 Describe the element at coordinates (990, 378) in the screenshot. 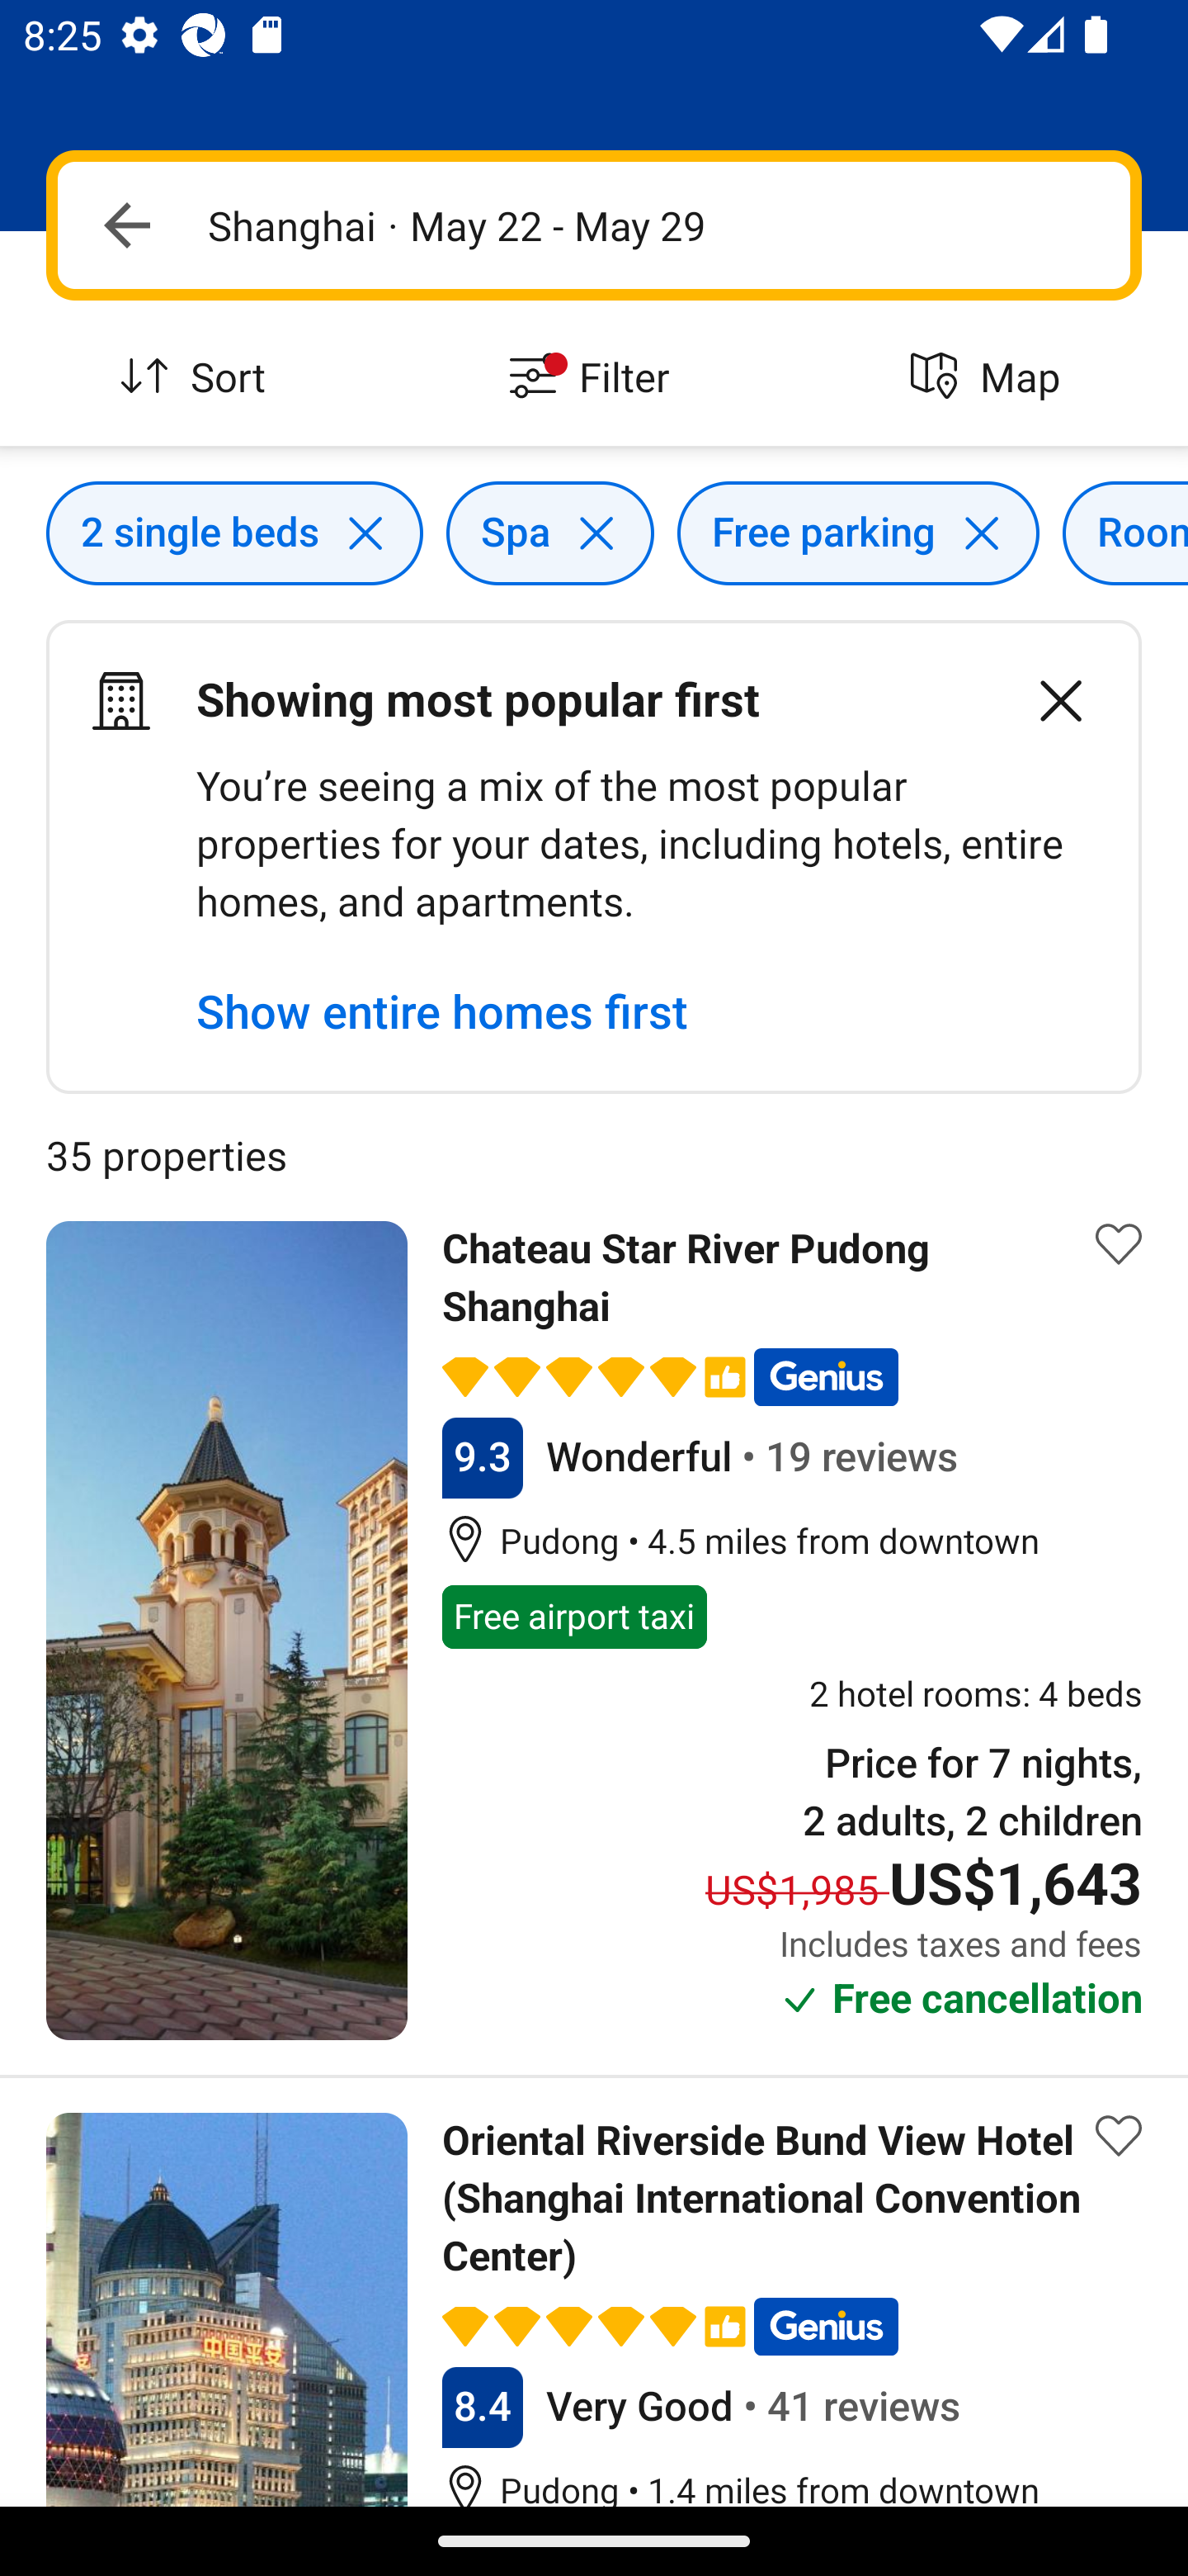

I see `Map` at that location.